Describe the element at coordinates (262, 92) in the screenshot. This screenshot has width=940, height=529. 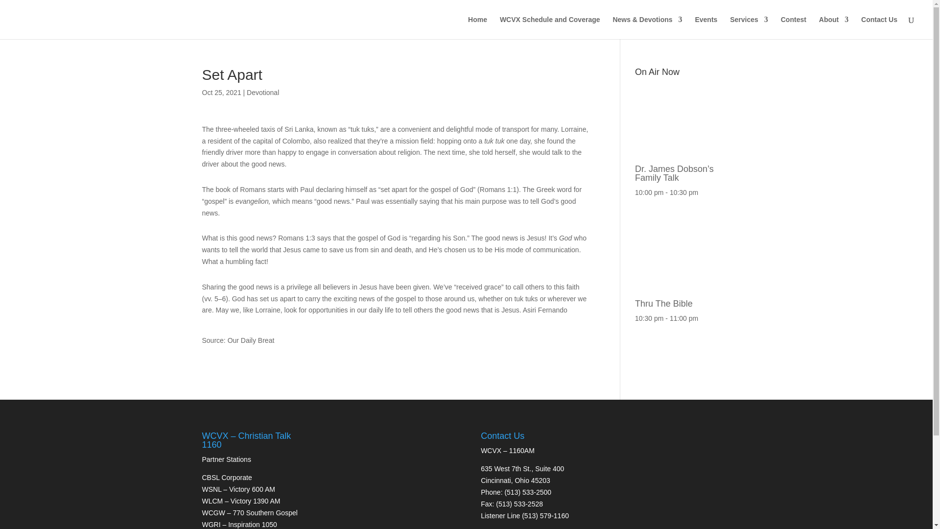
I see `Devotional` at that location.